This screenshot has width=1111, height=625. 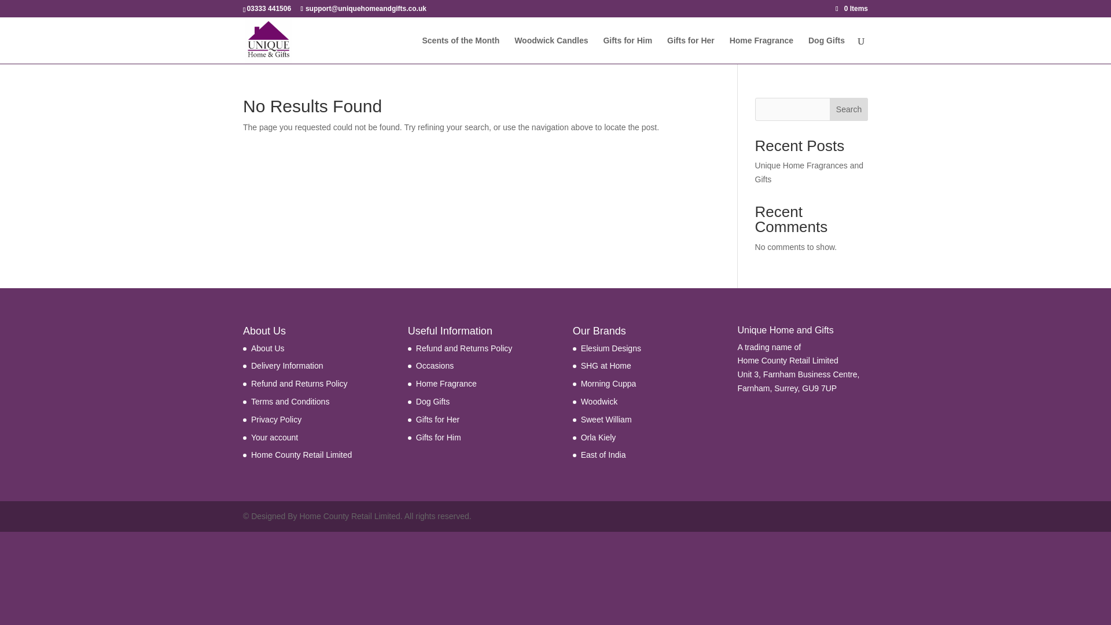 What do you see at coordinates (851, 8) in the screenshot?
I see `0 Items` at bounding box center [851, 8].